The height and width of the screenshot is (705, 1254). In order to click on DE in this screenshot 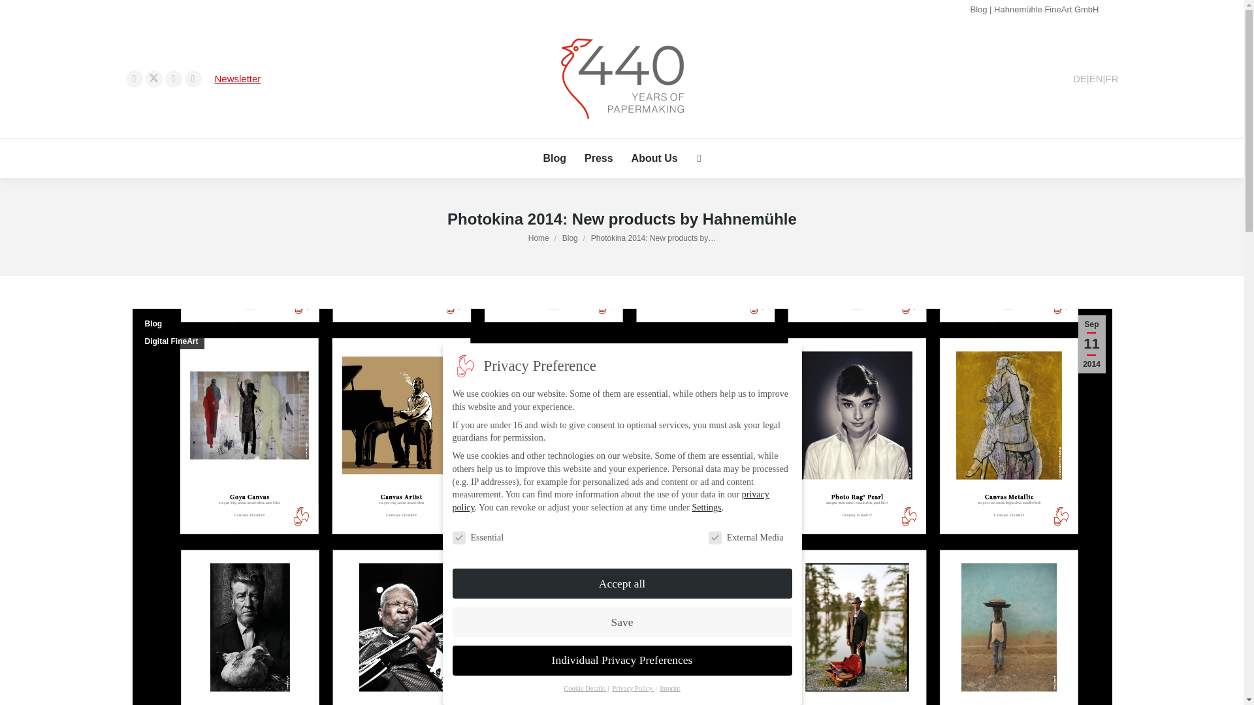, I will do `click(1080, 78)`.